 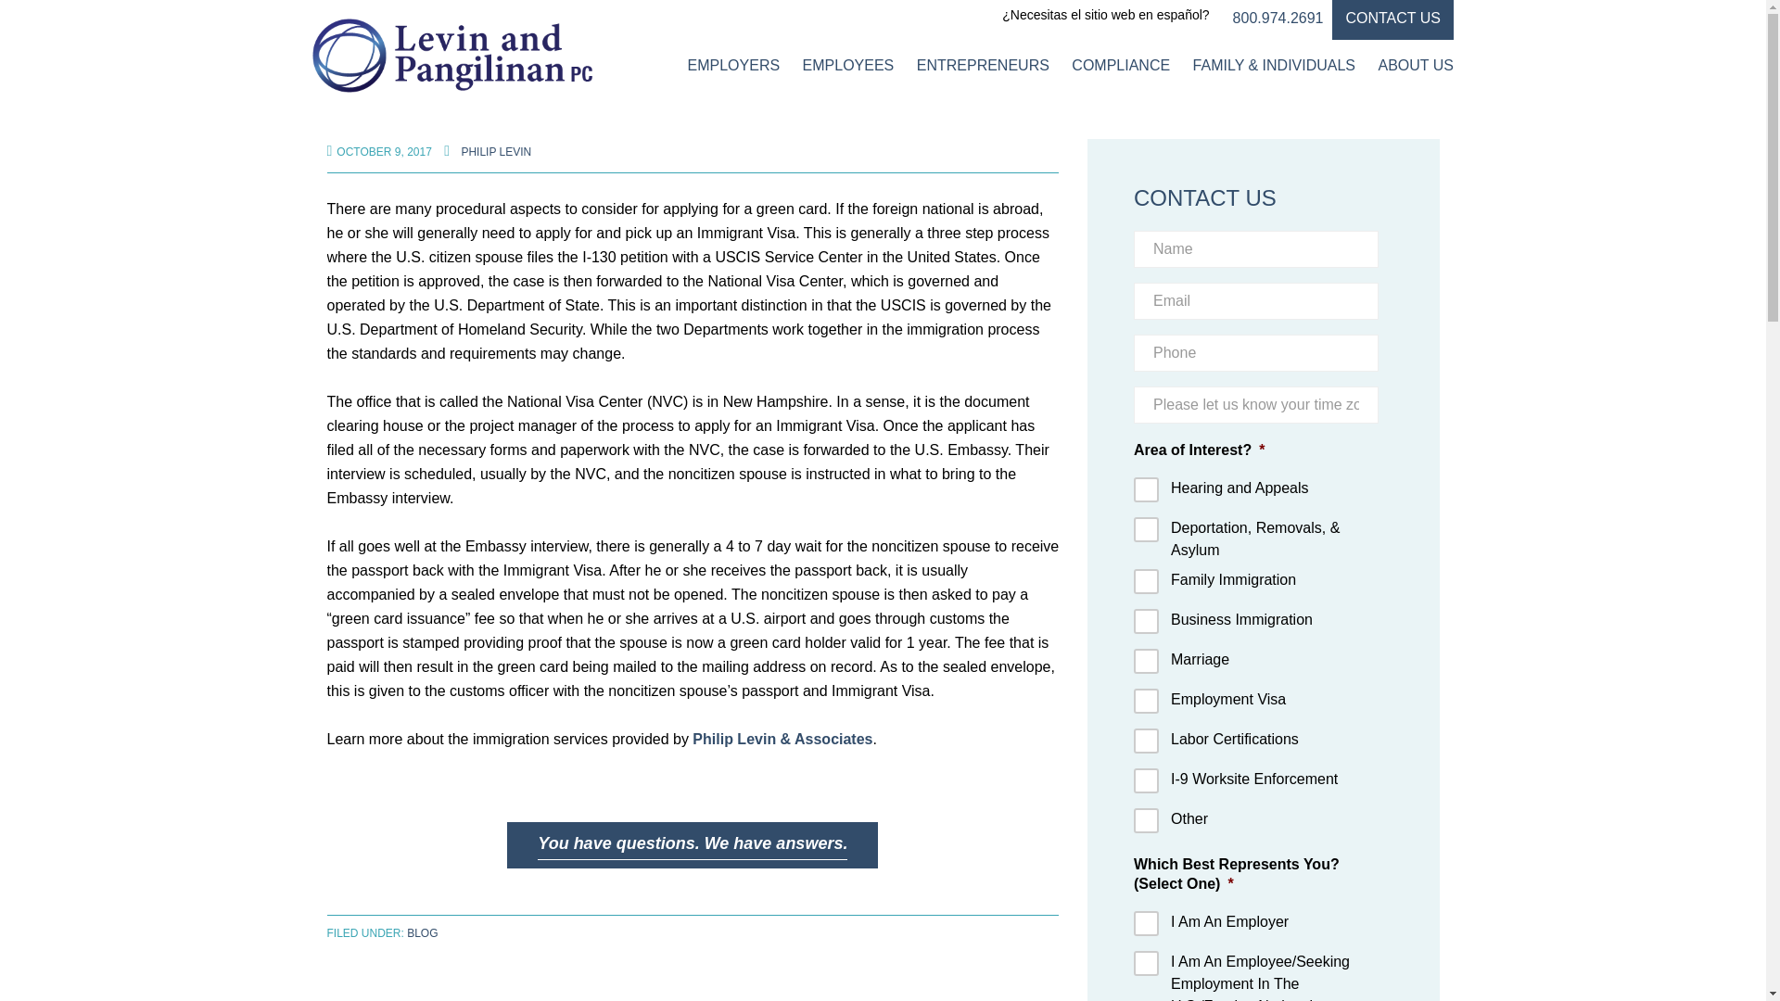 What do you see at coordinates (496, 152) in the screenshot?
I see `Posts by Philip Levin` at bounding box center [496, 152].